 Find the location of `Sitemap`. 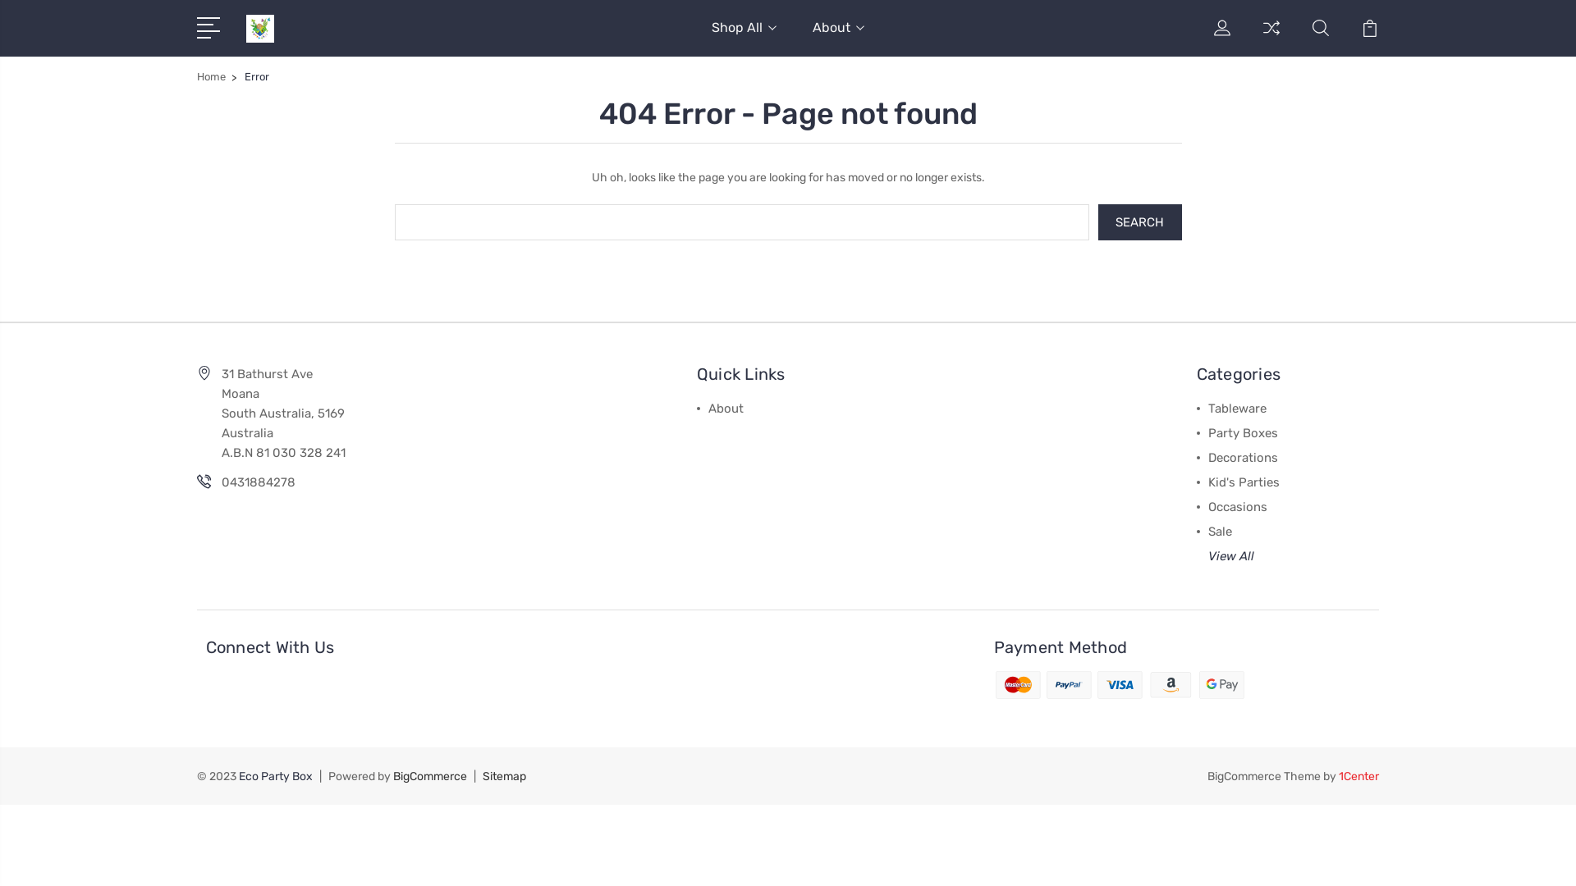

Sitemap is located at coordinates (504, 776).